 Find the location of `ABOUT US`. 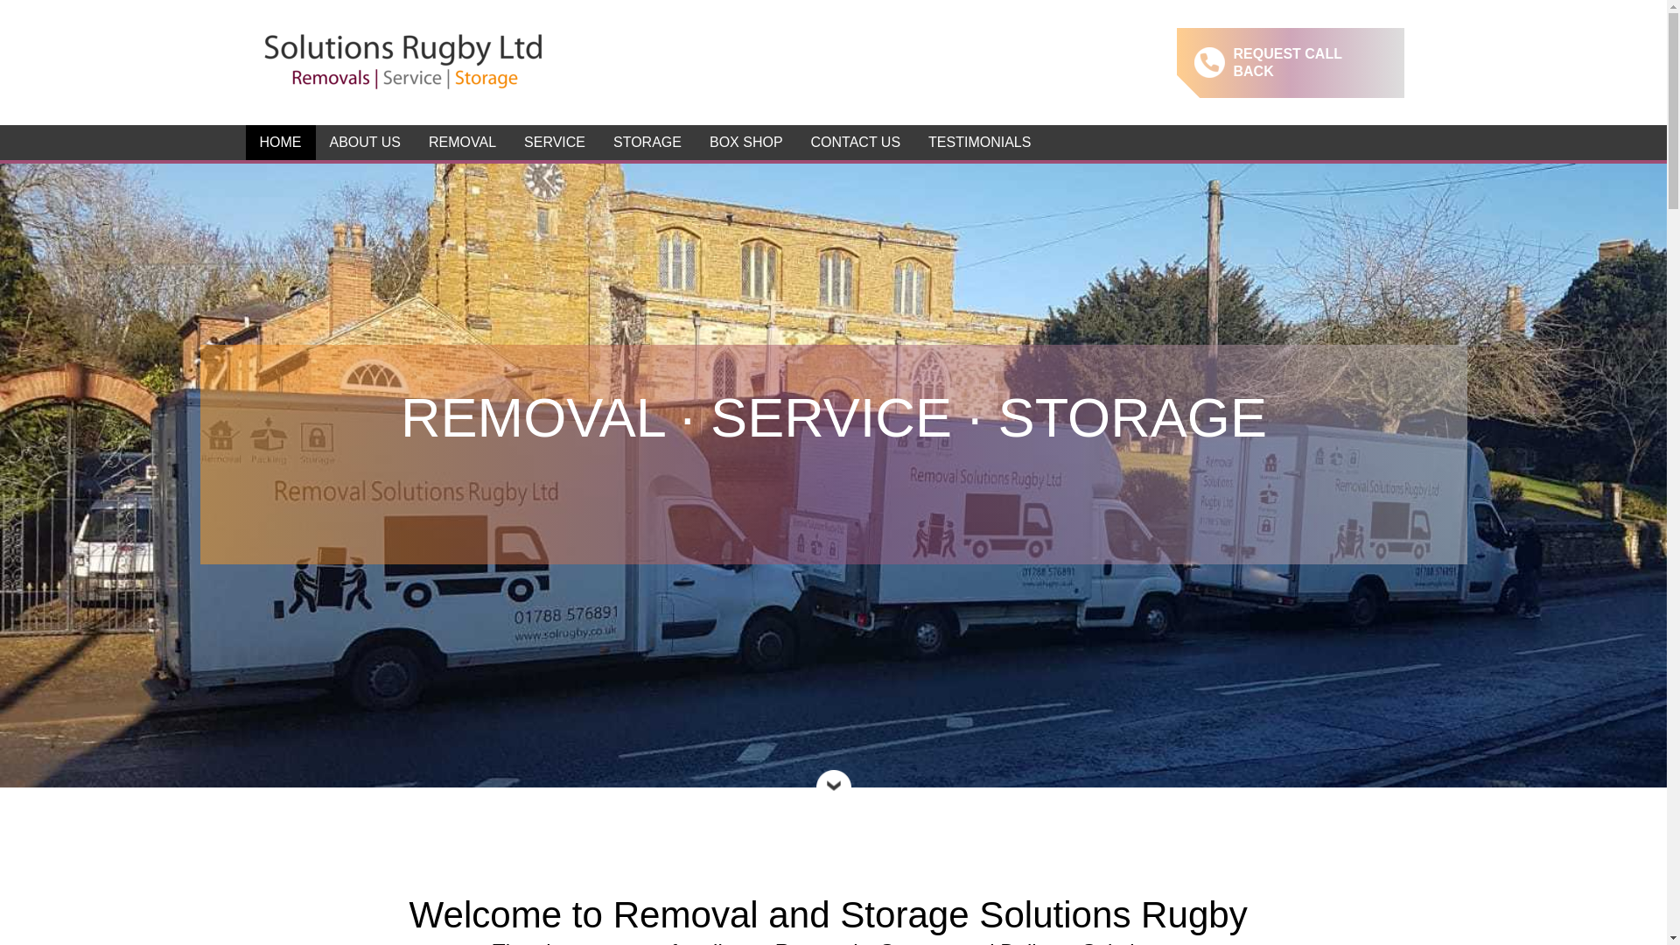

ABOUT US is located at coordinates (365, 142).